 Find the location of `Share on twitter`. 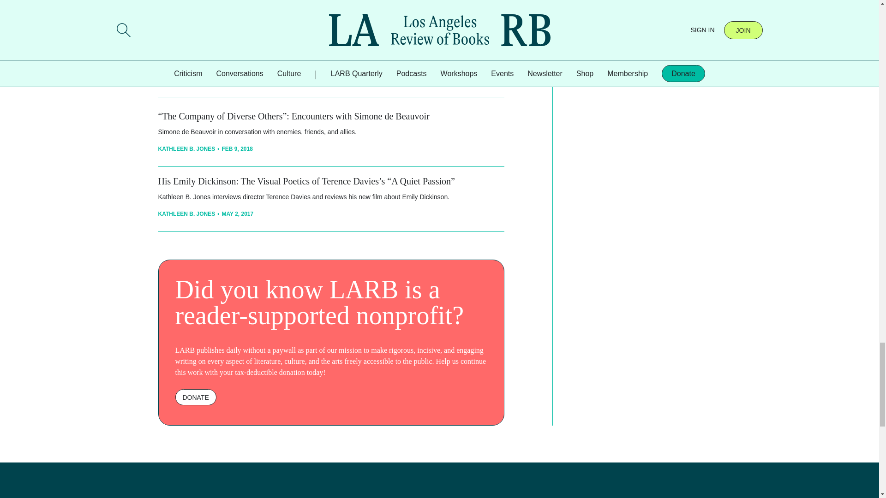

Share on twitter is located at coordinates (296, 25).